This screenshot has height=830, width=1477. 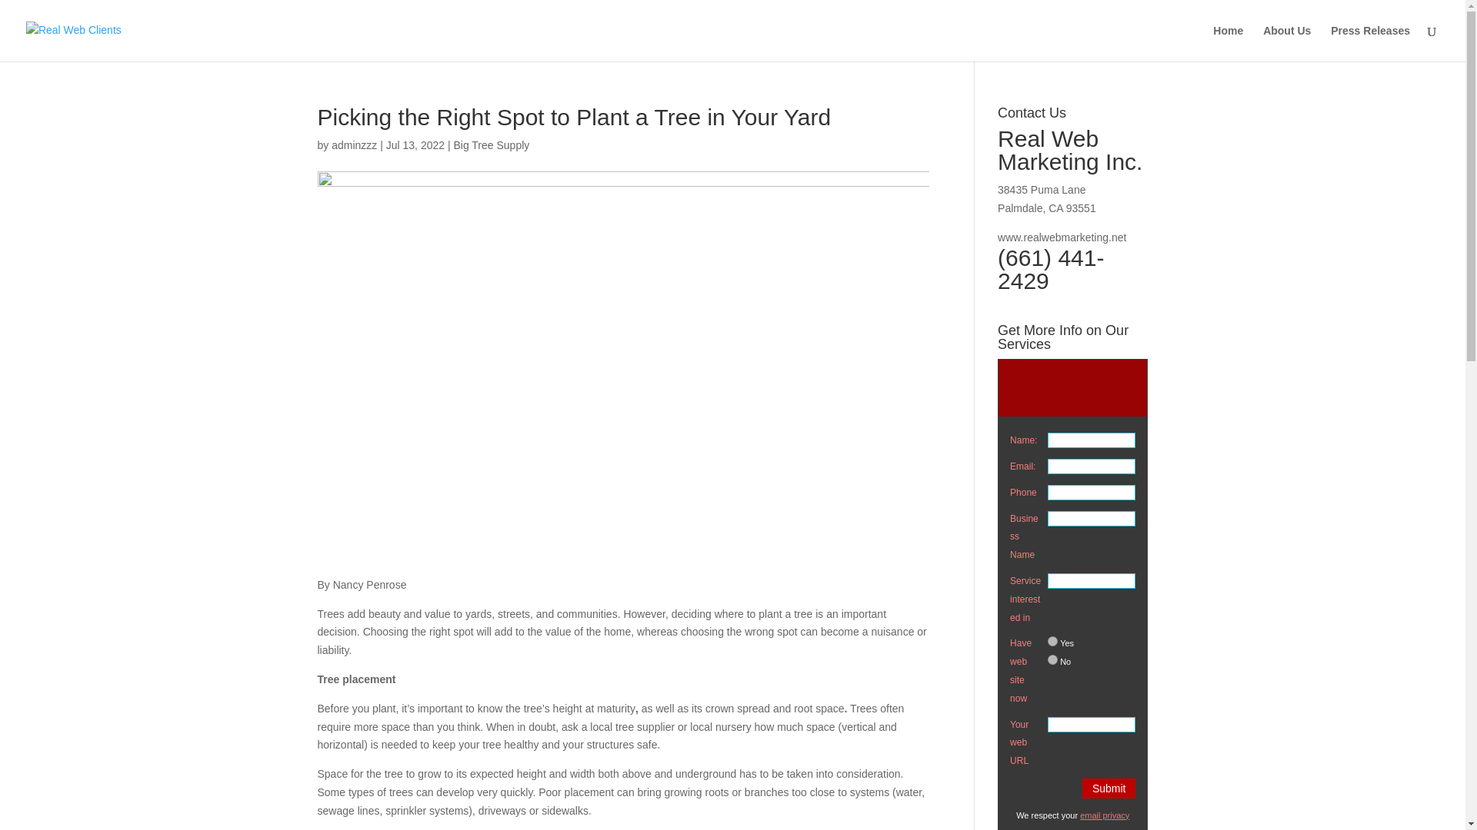 I want to click on adminzzz, so click(x=354, y=144).